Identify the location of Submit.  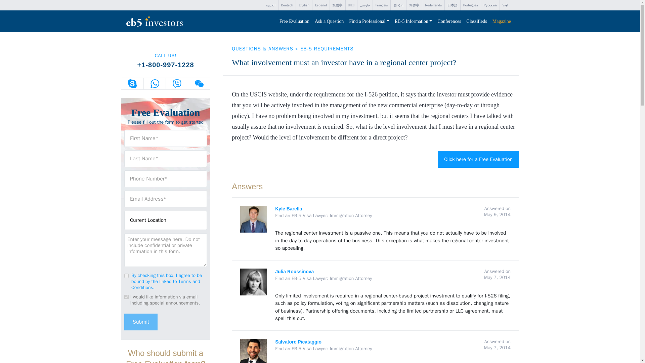
(141, 321).